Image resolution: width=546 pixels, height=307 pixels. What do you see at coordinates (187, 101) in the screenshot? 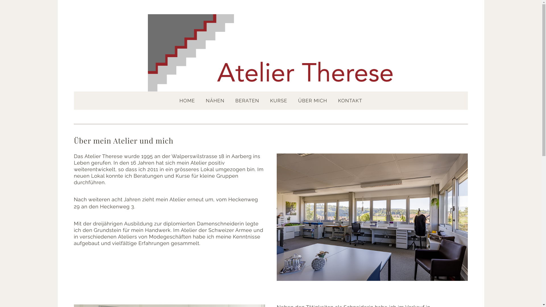
I see `HOME` at bounding box center [187, 101].